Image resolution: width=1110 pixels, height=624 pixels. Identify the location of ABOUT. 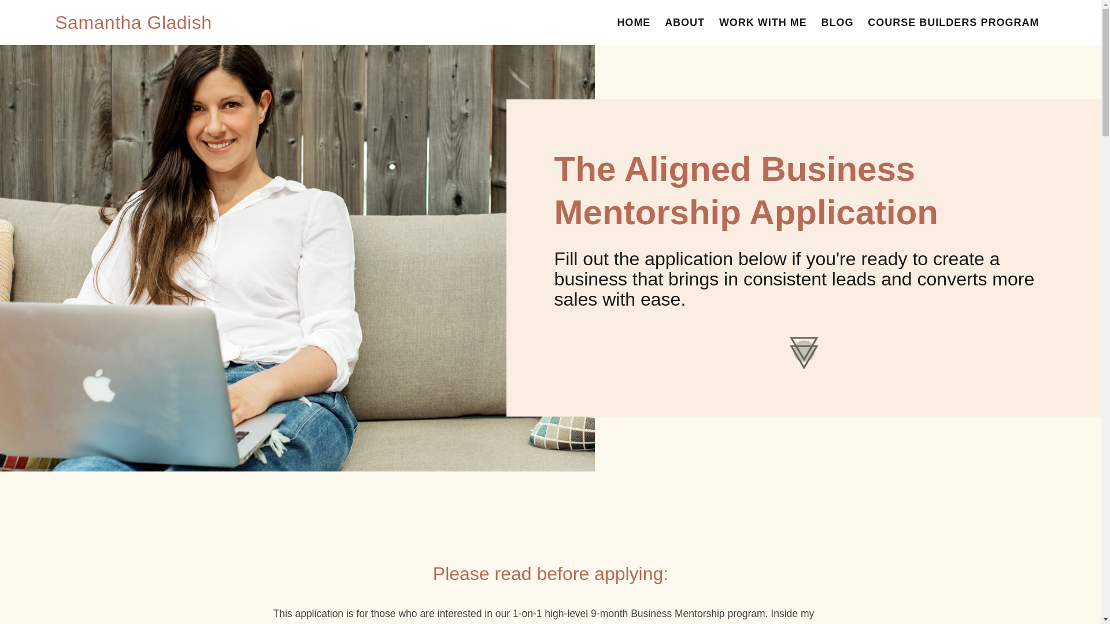
(684, 22).